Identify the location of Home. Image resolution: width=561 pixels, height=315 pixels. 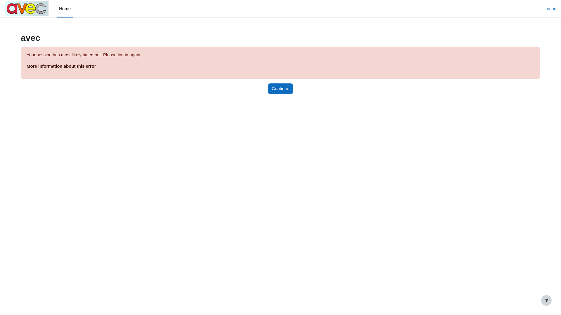
(65, 9).